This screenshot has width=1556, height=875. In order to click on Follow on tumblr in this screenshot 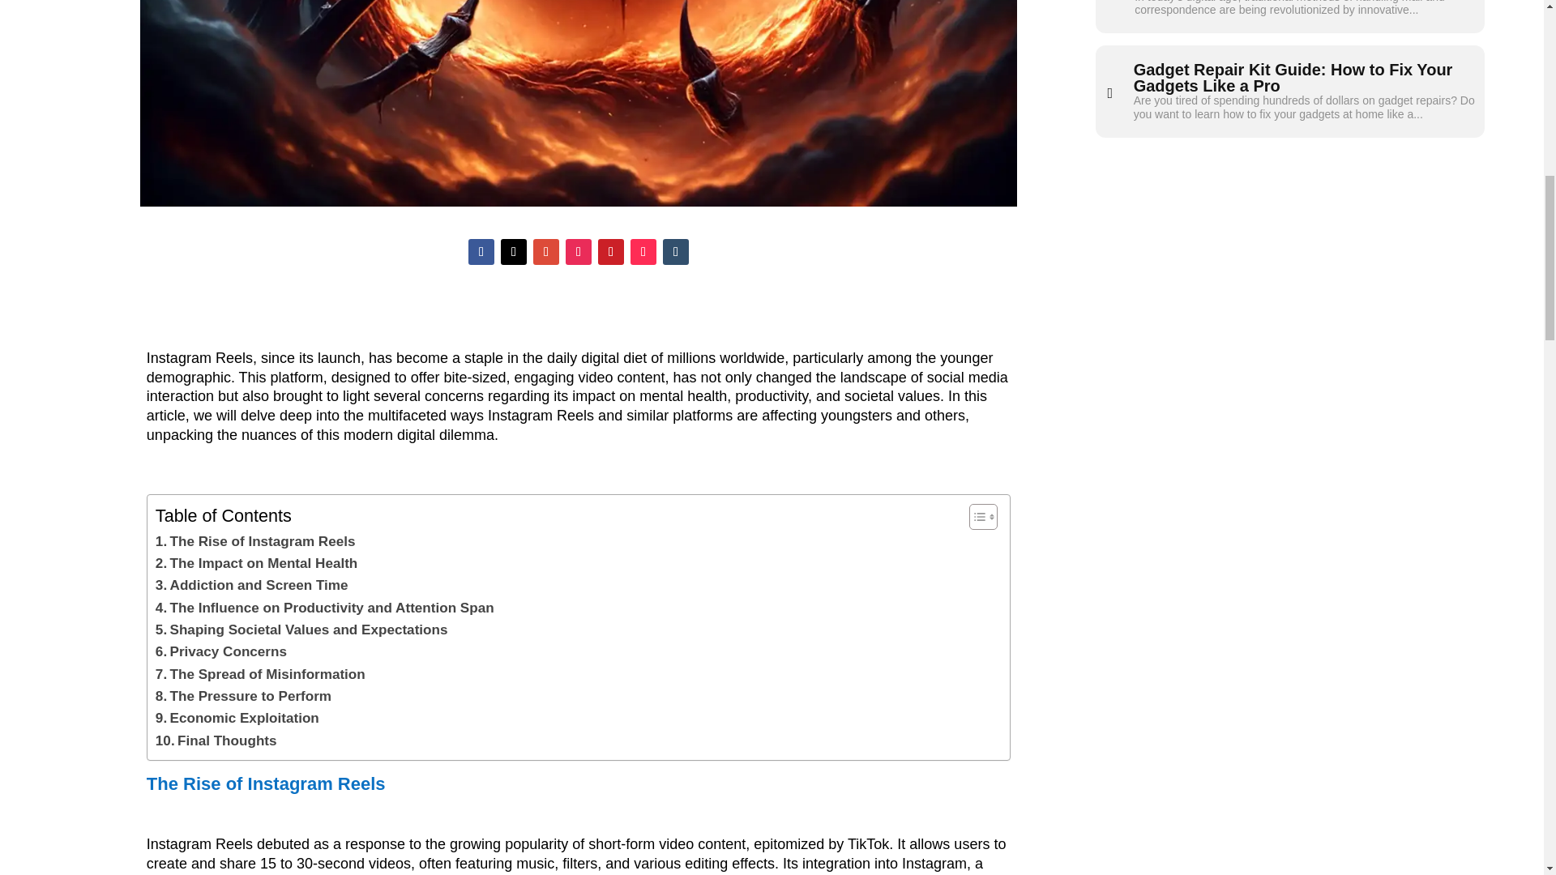, I will do `click(676, 251)`.